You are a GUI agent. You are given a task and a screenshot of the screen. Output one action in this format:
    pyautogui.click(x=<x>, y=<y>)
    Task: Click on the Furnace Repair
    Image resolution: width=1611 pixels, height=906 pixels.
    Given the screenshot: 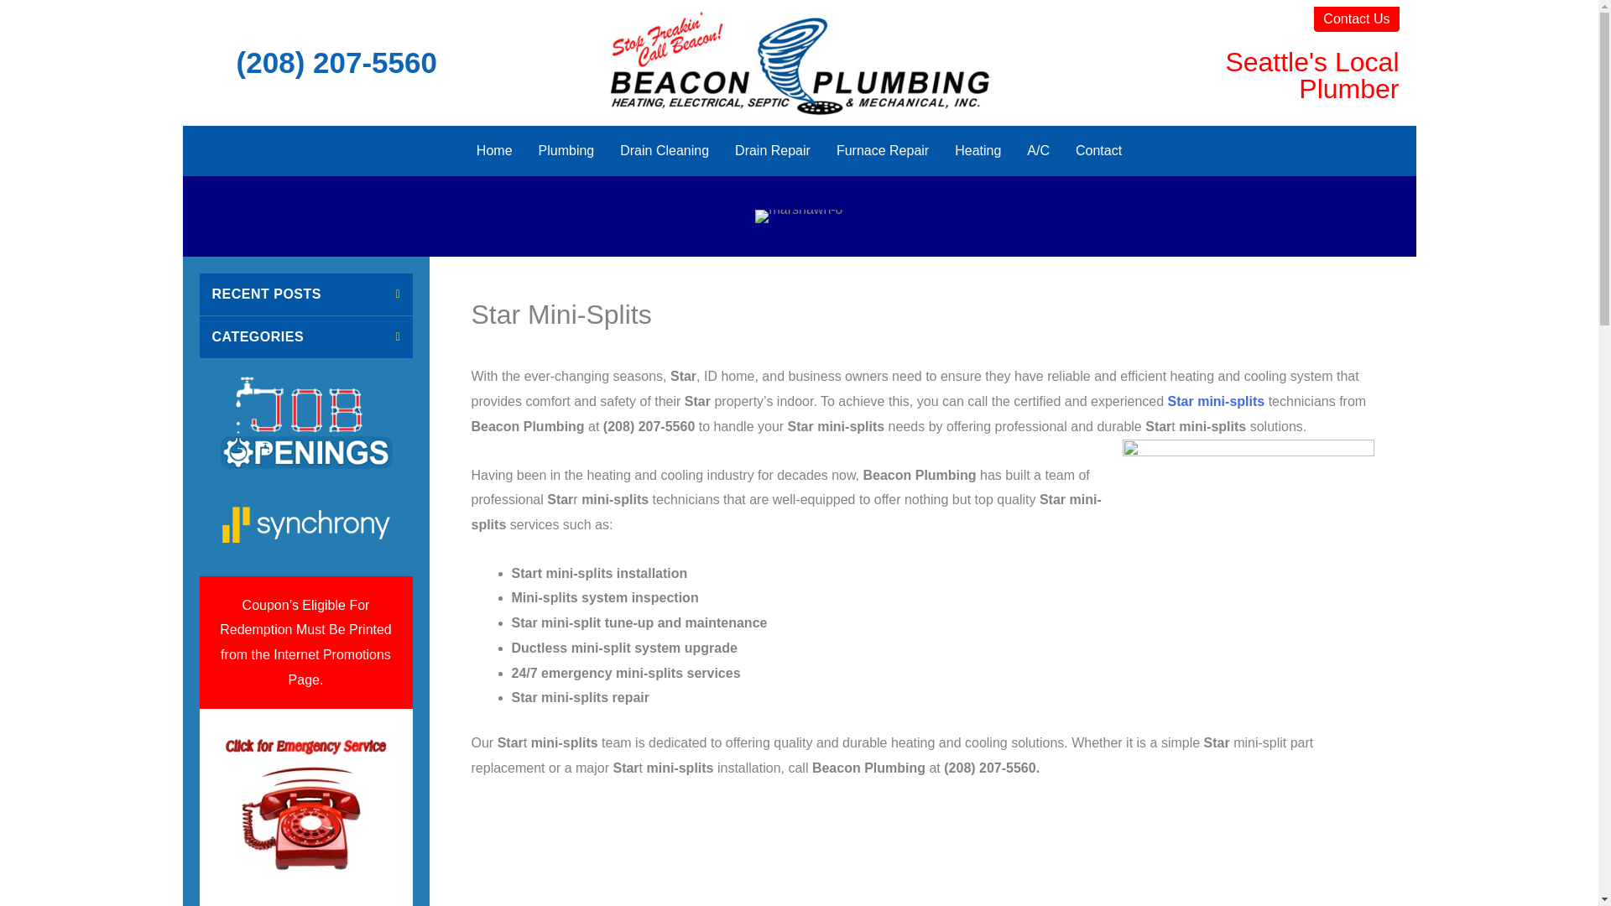 What is the action you would take?
    pyautogui.click(x=882, y=151)
    